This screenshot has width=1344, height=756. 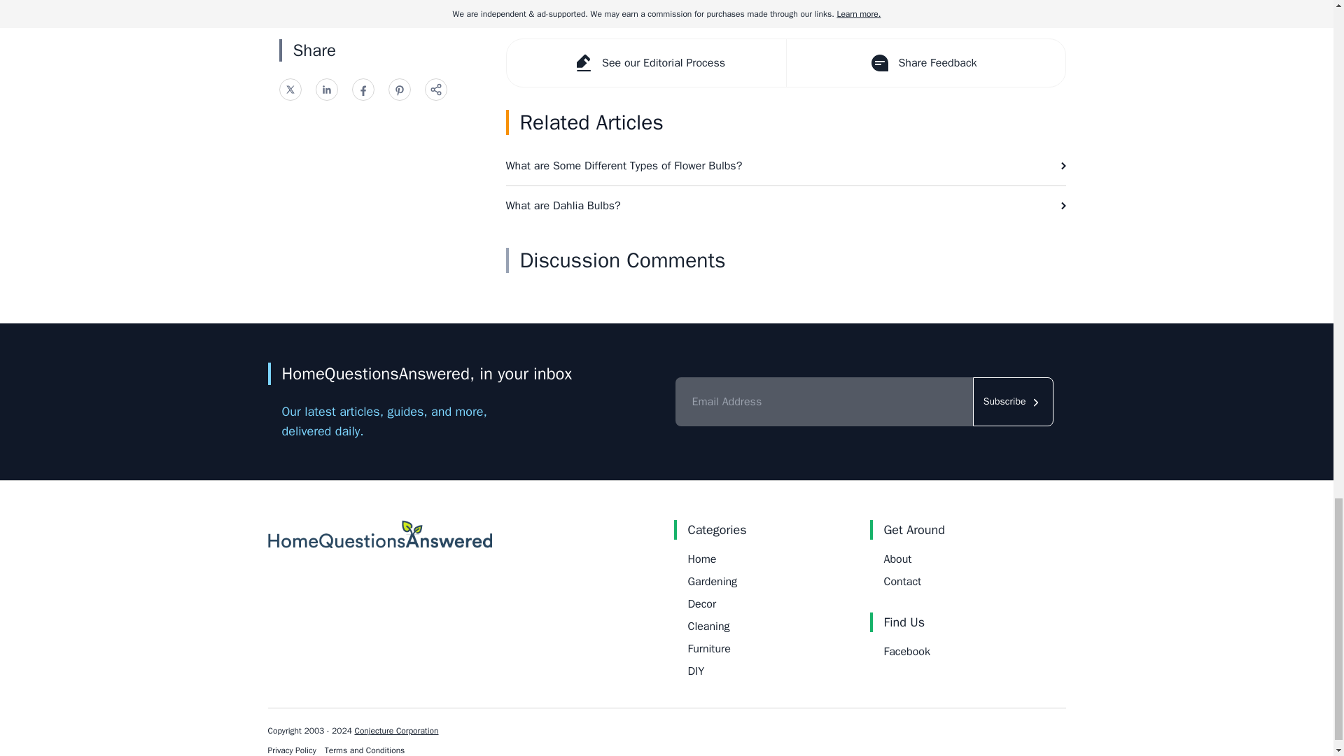 What do you see at coordinates (646, 63) in the screenshot?
I see `See our Editorial Process` at bounding box center [646, 63].